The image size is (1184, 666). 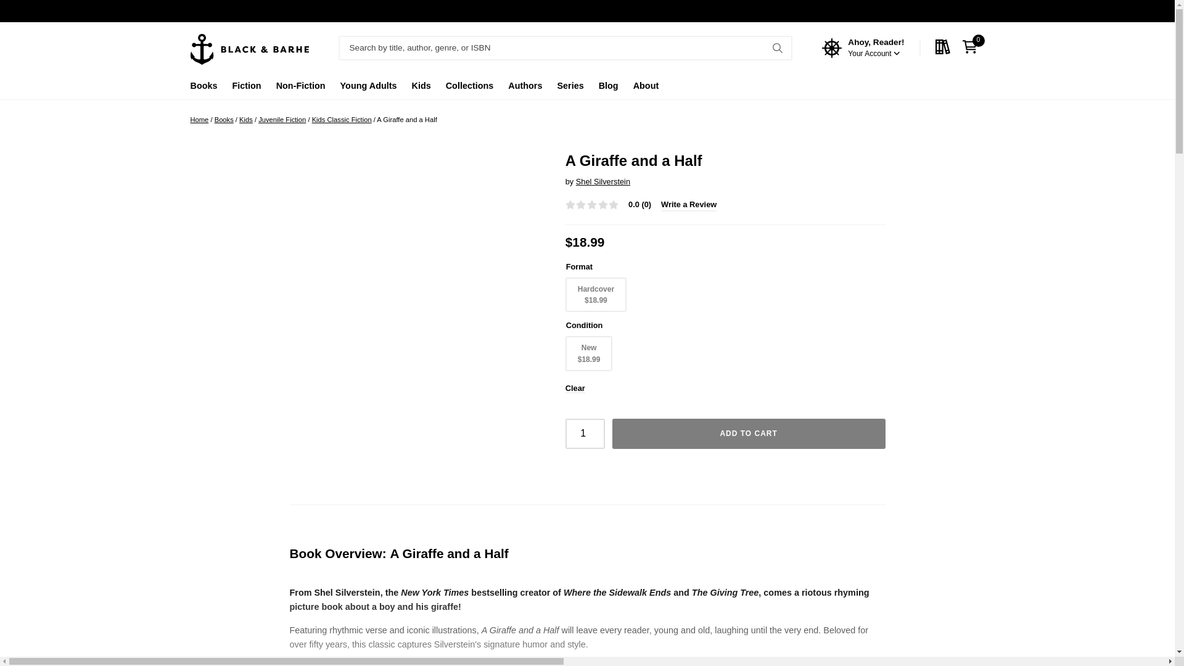 I want to click on Books, so click(x=203, y=89).